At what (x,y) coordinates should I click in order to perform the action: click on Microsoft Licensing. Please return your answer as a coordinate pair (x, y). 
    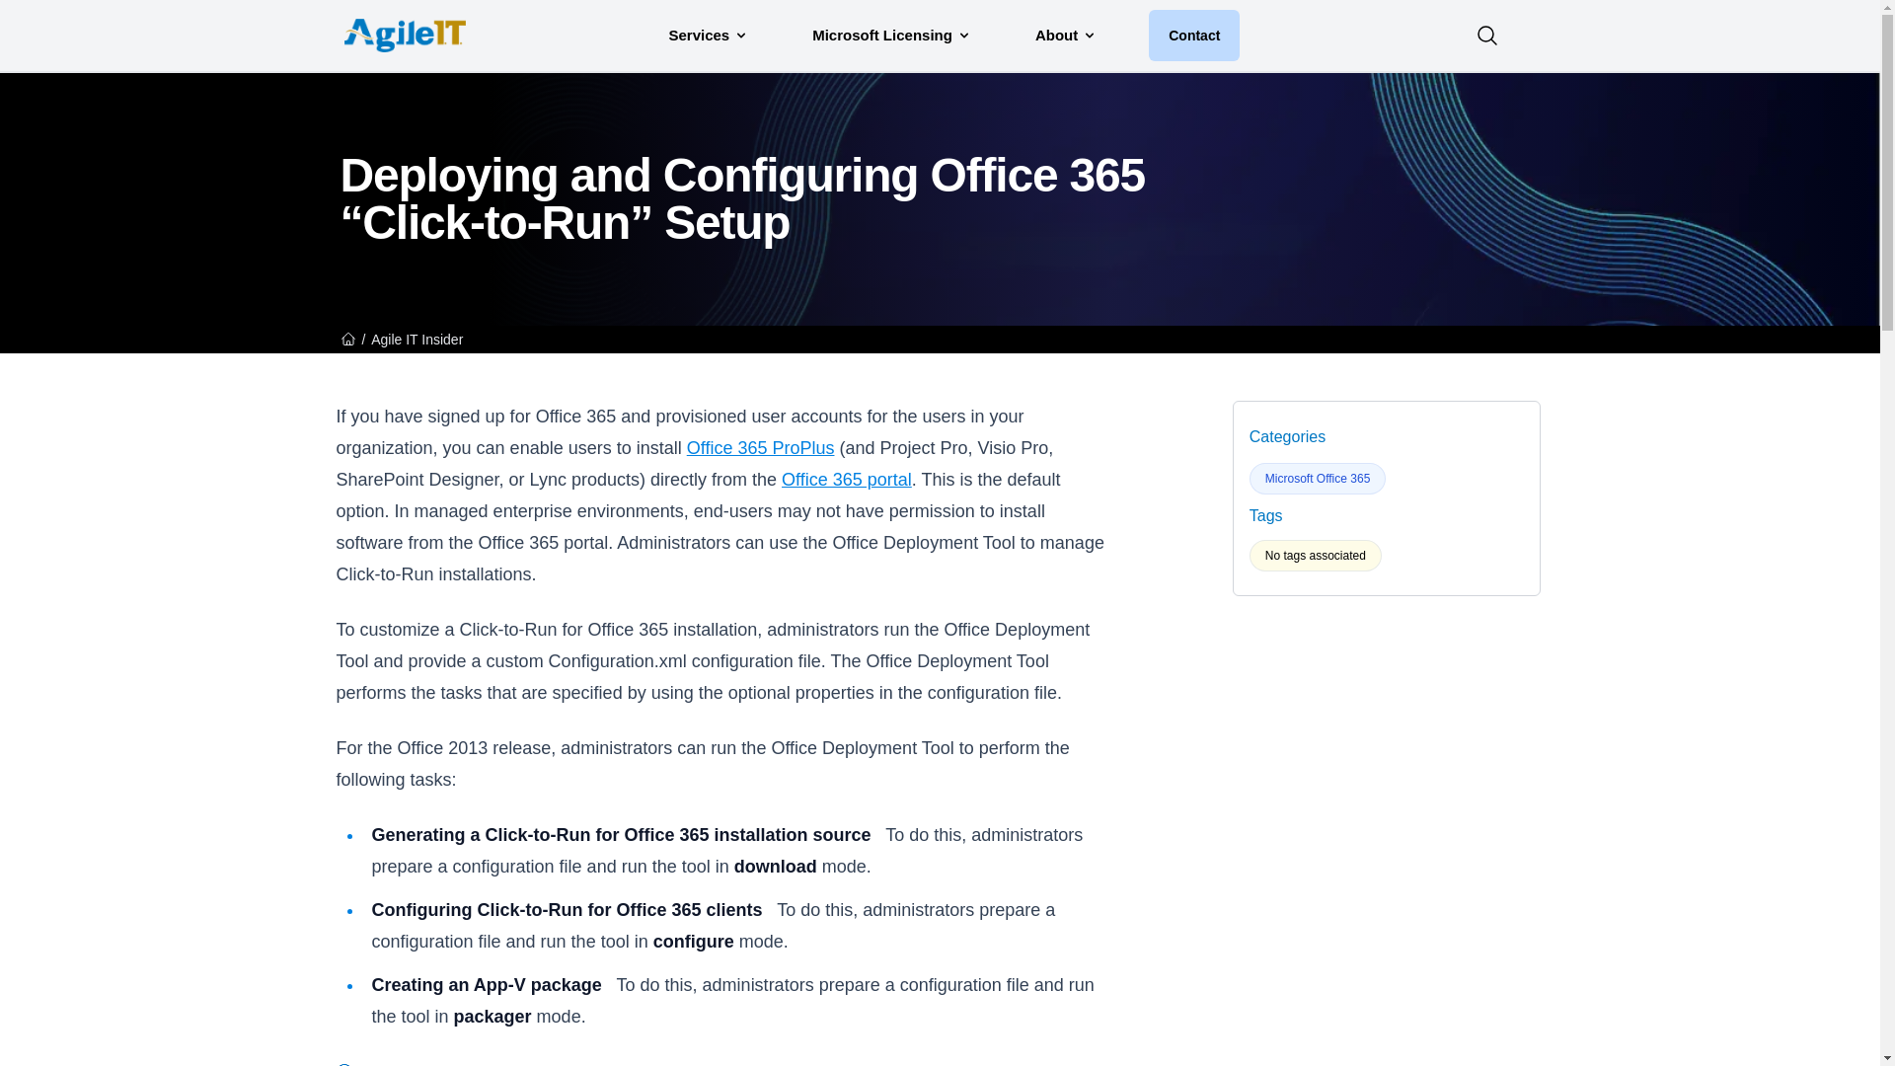
    Looking at the image, I should click on (891, 35).